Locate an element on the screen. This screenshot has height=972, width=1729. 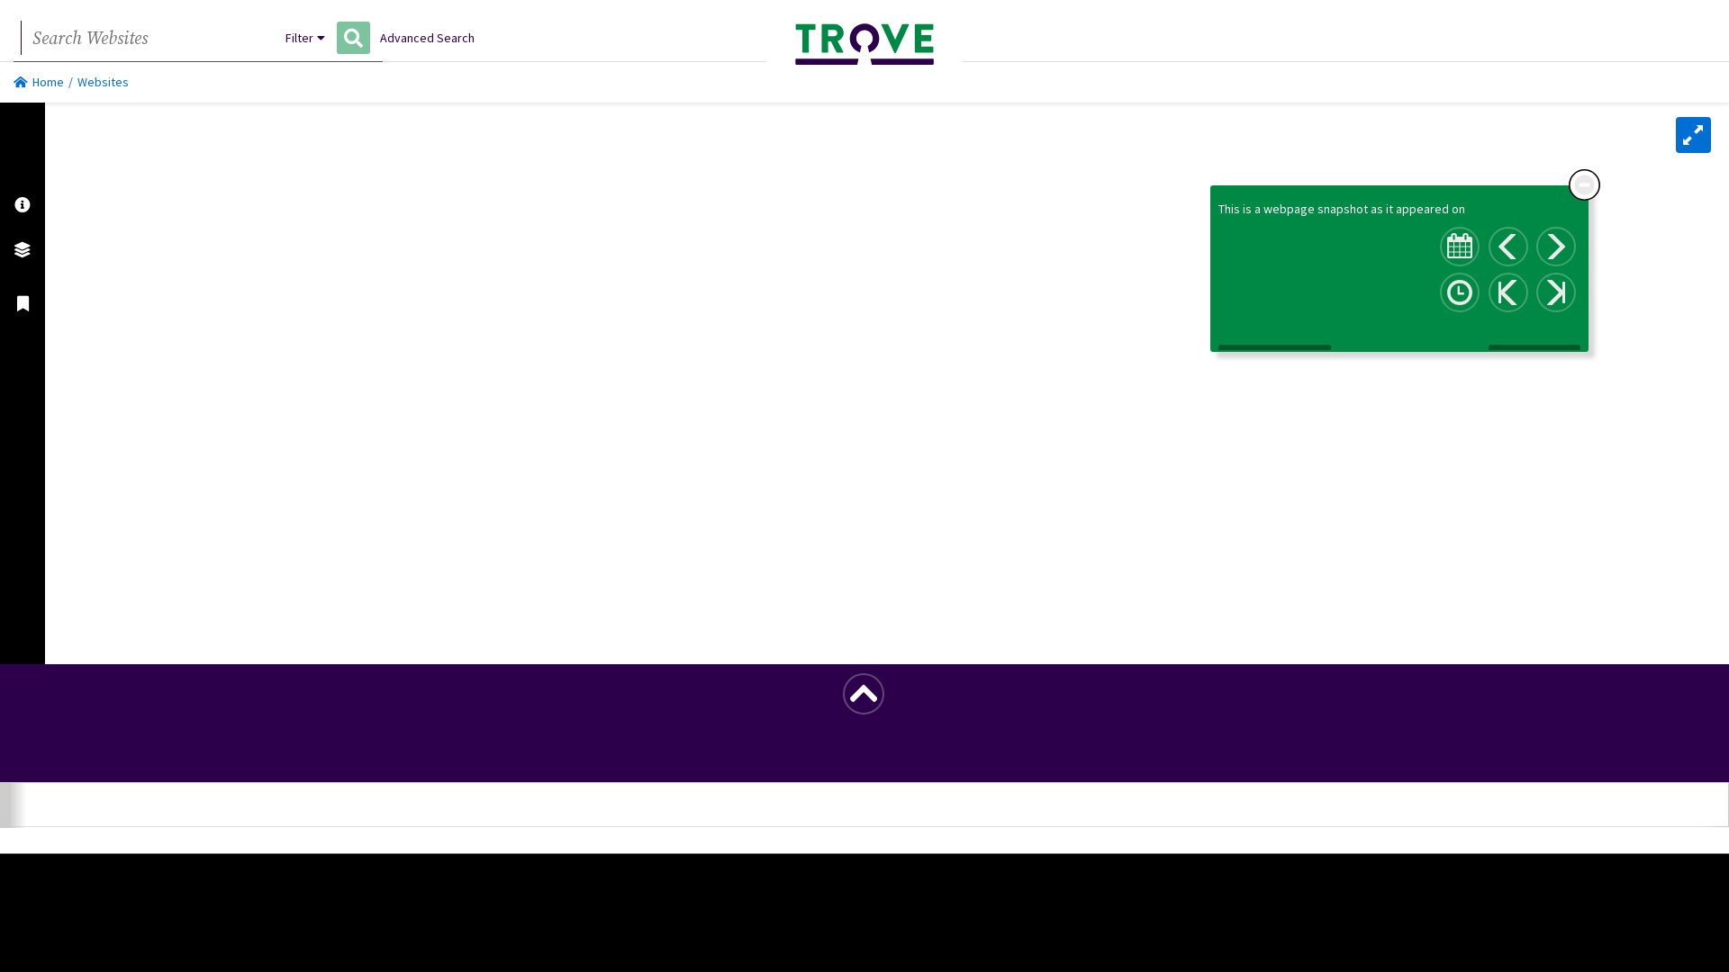
View the live webpage is located at coordinates (1275, 355).